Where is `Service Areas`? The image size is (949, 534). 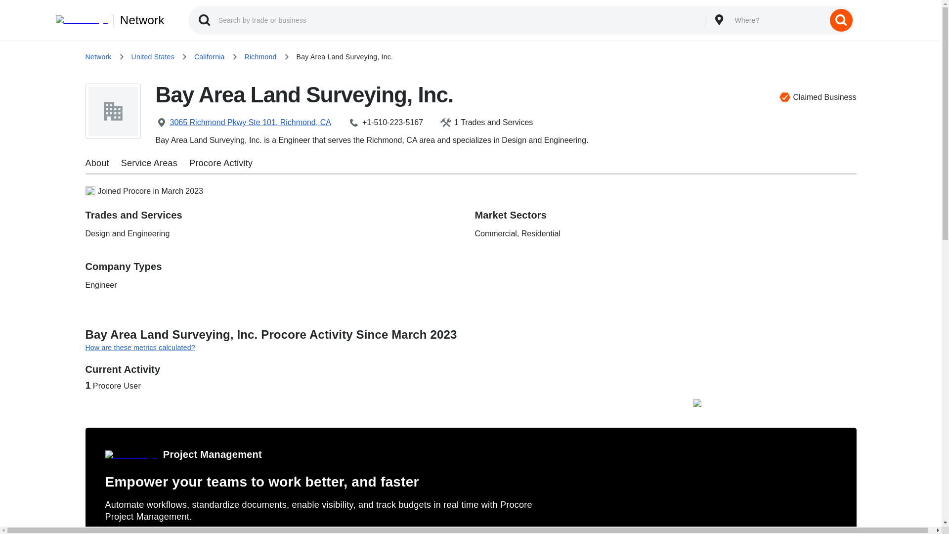
Service Areas is located at coordinates (149, 163).